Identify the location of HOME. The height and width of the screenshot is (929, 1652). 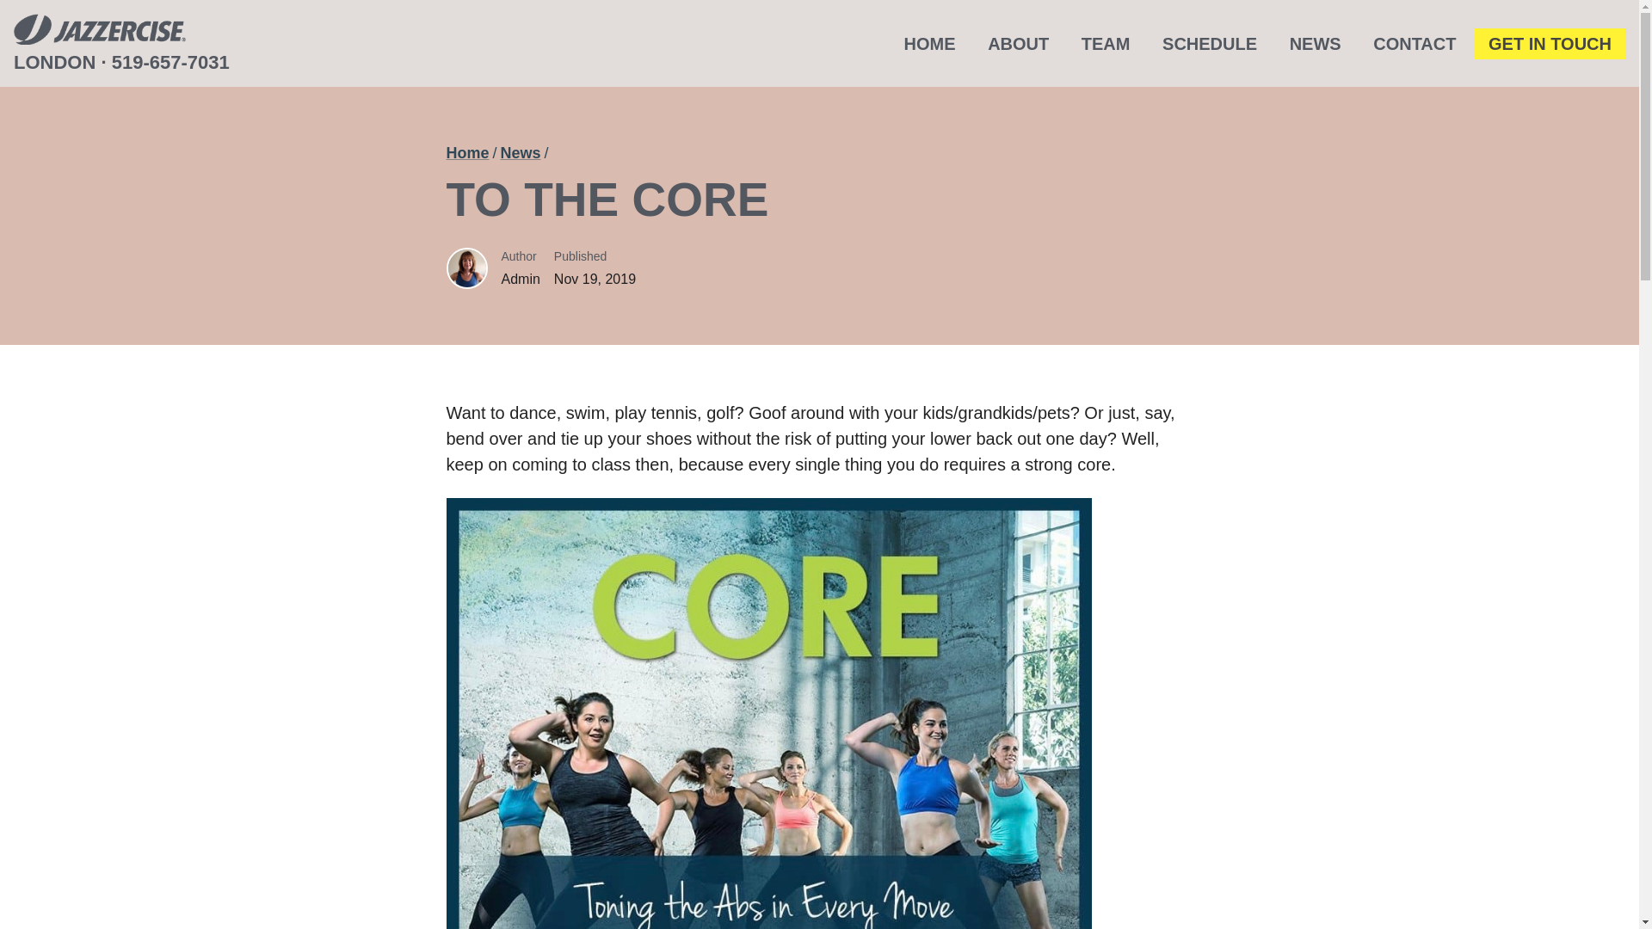
(929, 44).